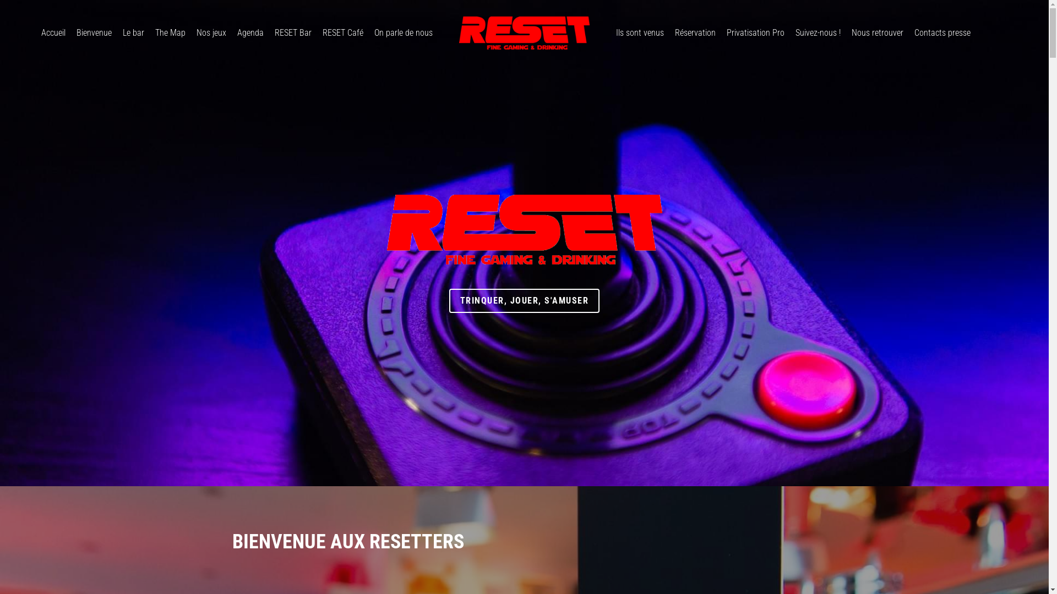 This screenshot has height=594, width=1057. What do you see at coordinates (525, 301) in the screenshot?
I see `TRINQUER, JOUER, S'AMUSER` at bounding box center [525, 301].